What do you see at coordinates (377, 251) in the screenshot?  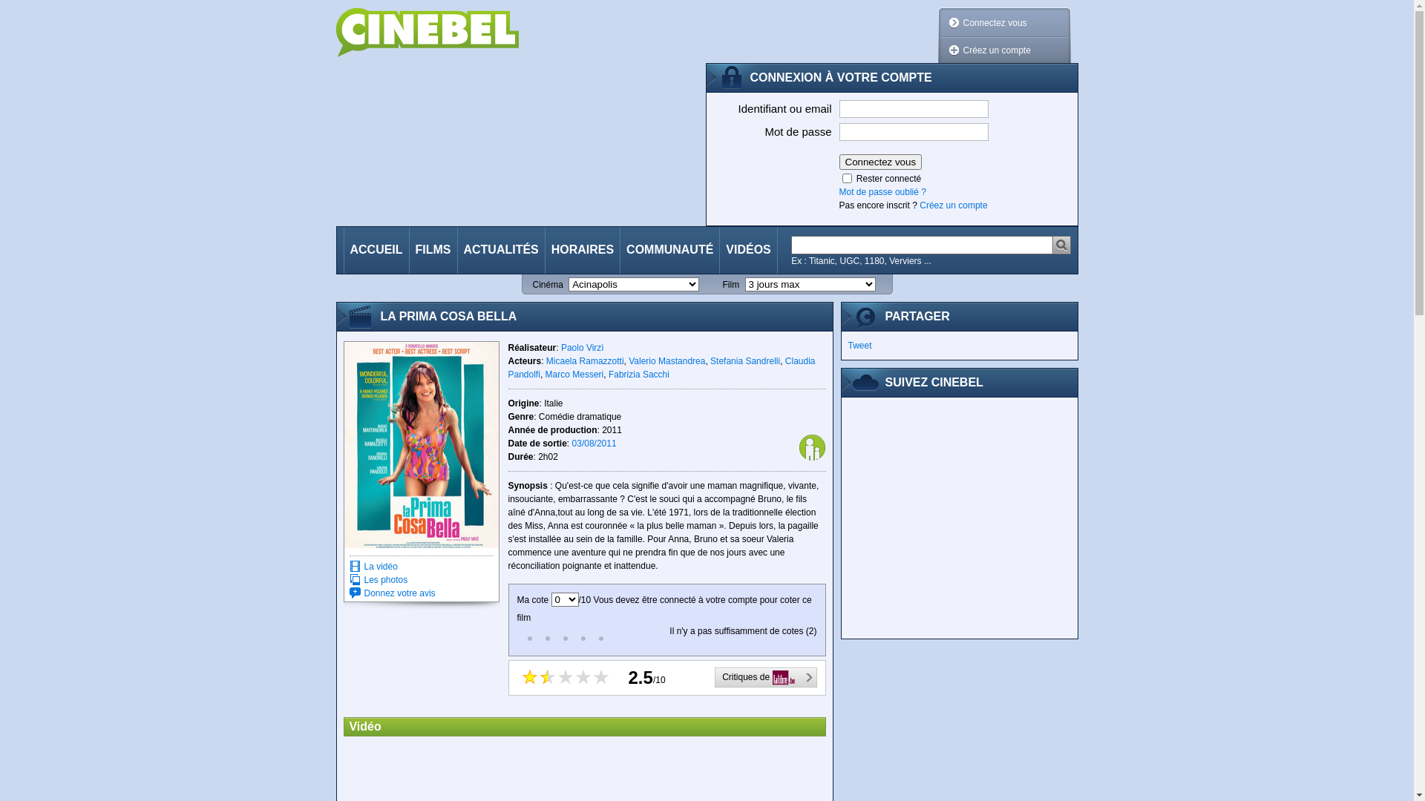 I see `ACCUEIL` at bounding box center [377, 251].